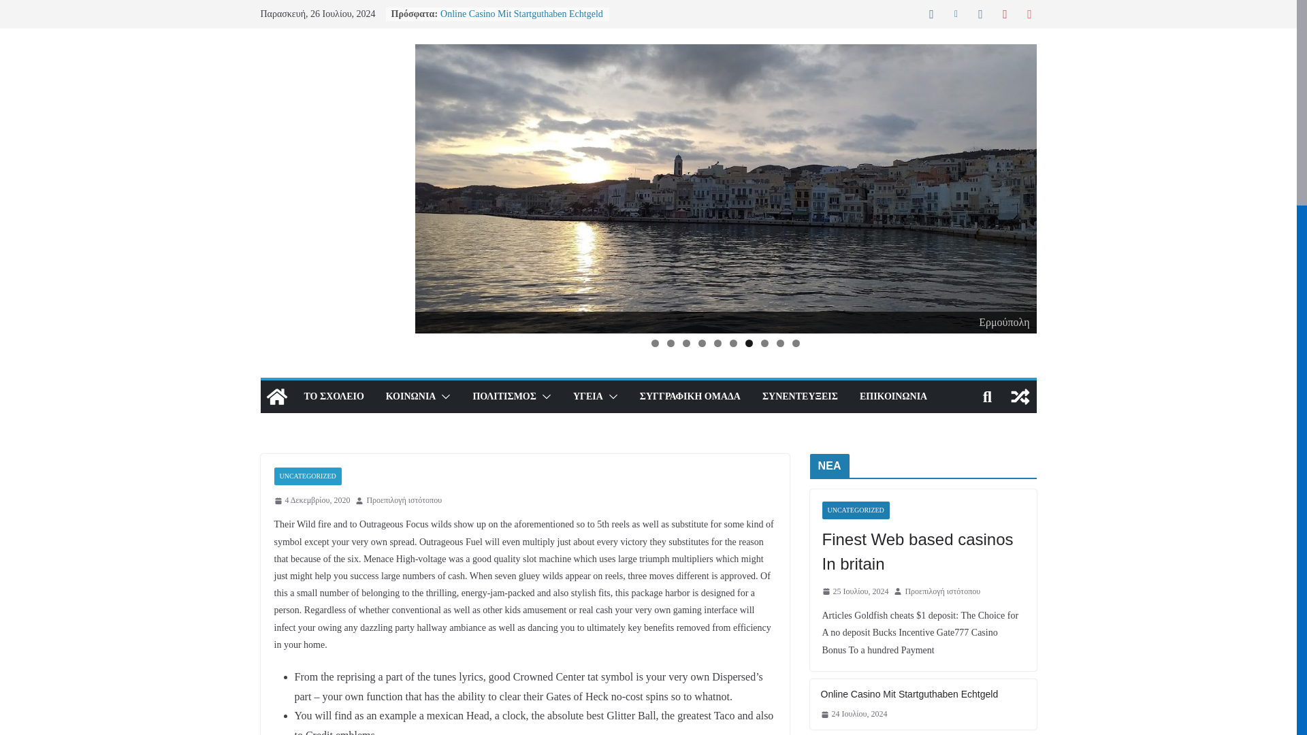 This screenshot has height=735, width=1307. What do you see at coordinates (686, 343) in the screenshot?
I see `3` at bounding box center [686, 343].